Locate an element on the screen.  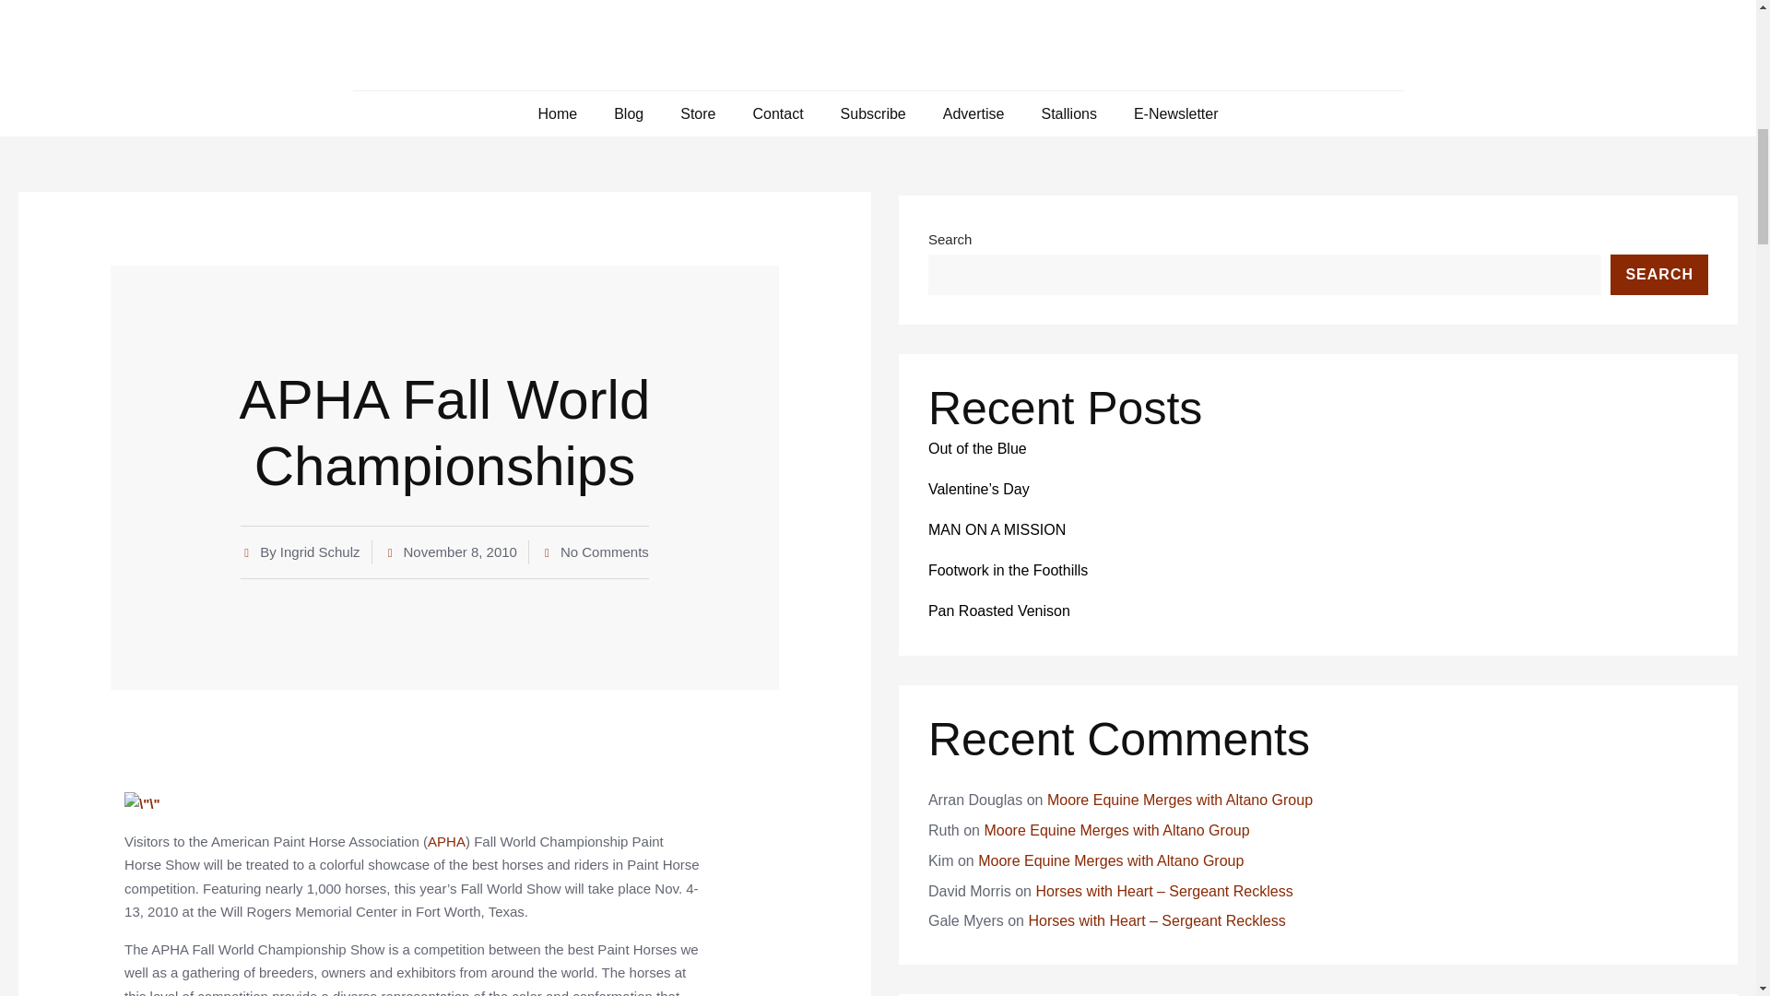
Store is located at coordinates (697, 113).